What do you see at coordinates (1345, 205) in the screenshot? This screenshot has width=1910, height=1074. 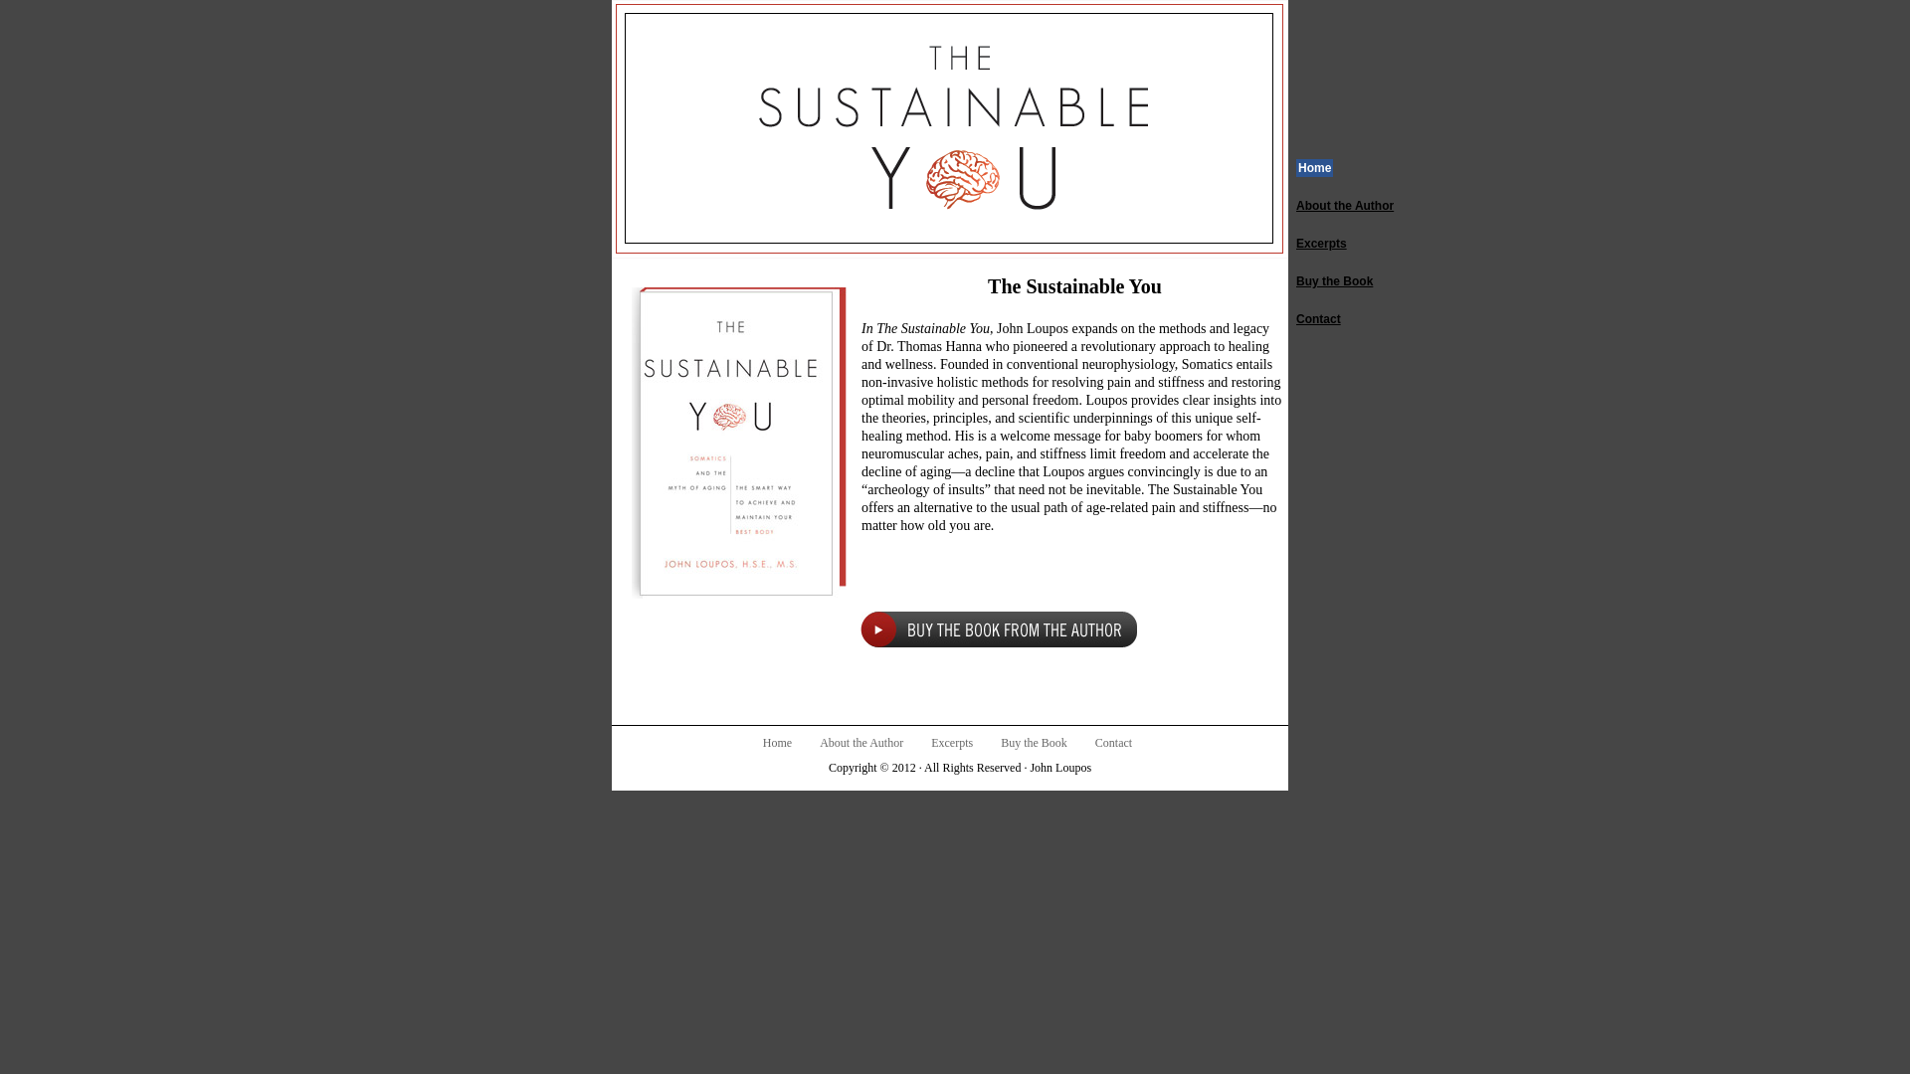 I see `About the Author` at bounding box center [1345, 205].